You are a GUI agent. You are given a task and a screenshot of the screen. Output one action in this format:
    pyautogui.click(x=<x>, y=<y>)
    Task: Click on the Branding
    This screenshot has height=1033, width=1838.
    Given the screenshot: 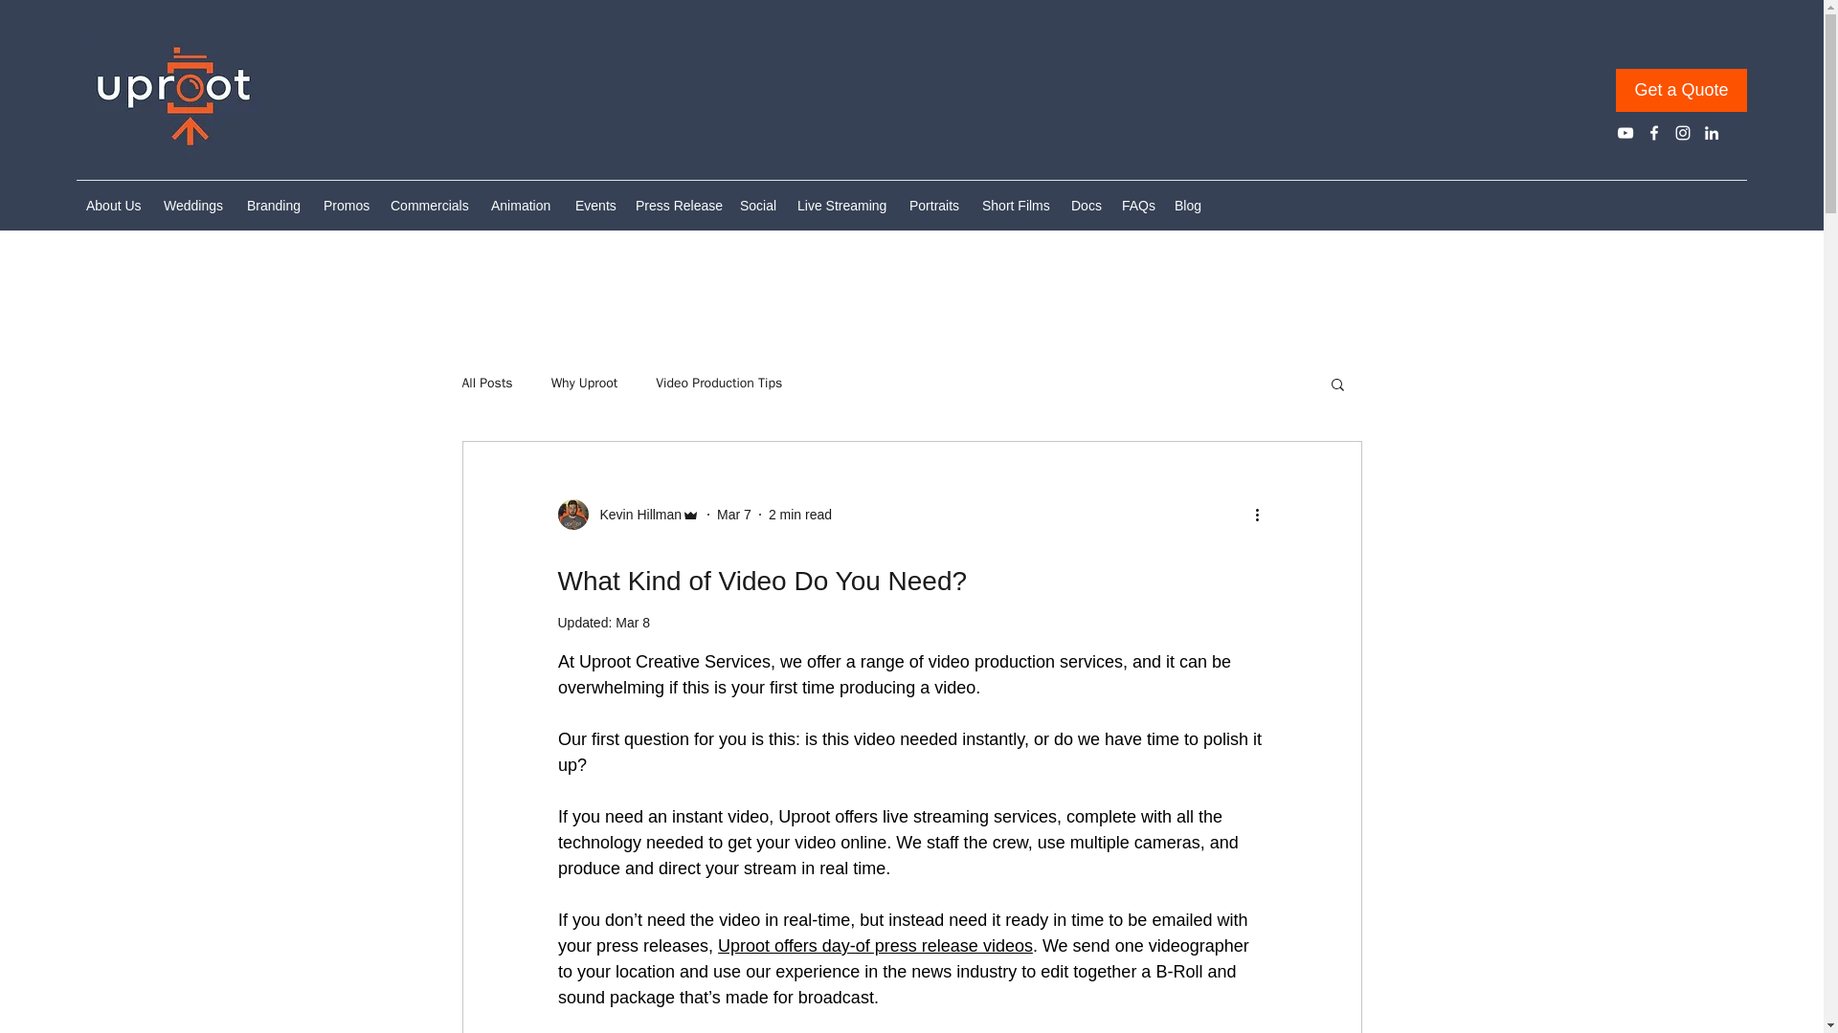 What is the action you would take?
    pyautogui.click(x=276, y=205)
    